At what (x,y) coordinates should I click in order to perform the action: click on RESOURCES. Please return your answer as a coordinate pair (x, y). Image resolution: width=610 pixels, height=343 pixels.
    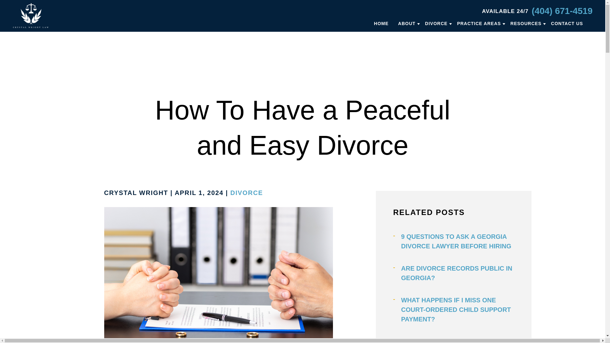
    Looking at the image, I should click on (526, 23).